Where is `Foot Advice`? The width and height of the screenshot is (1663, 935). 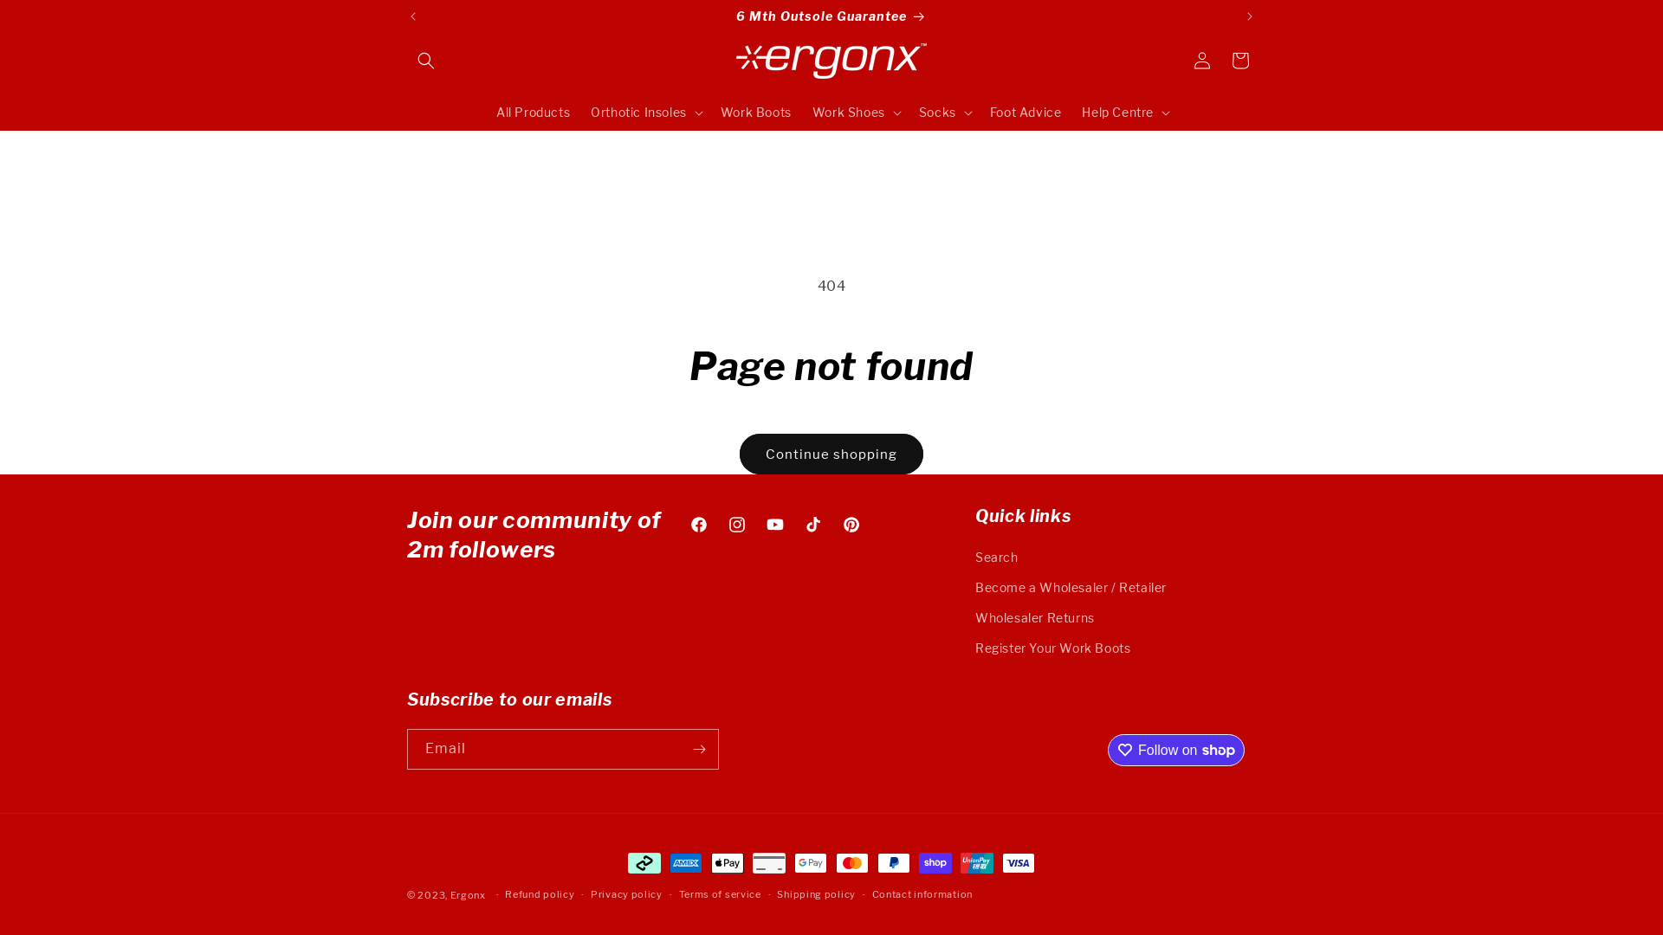 Foot Advice is located at coordinates (1026, 113).